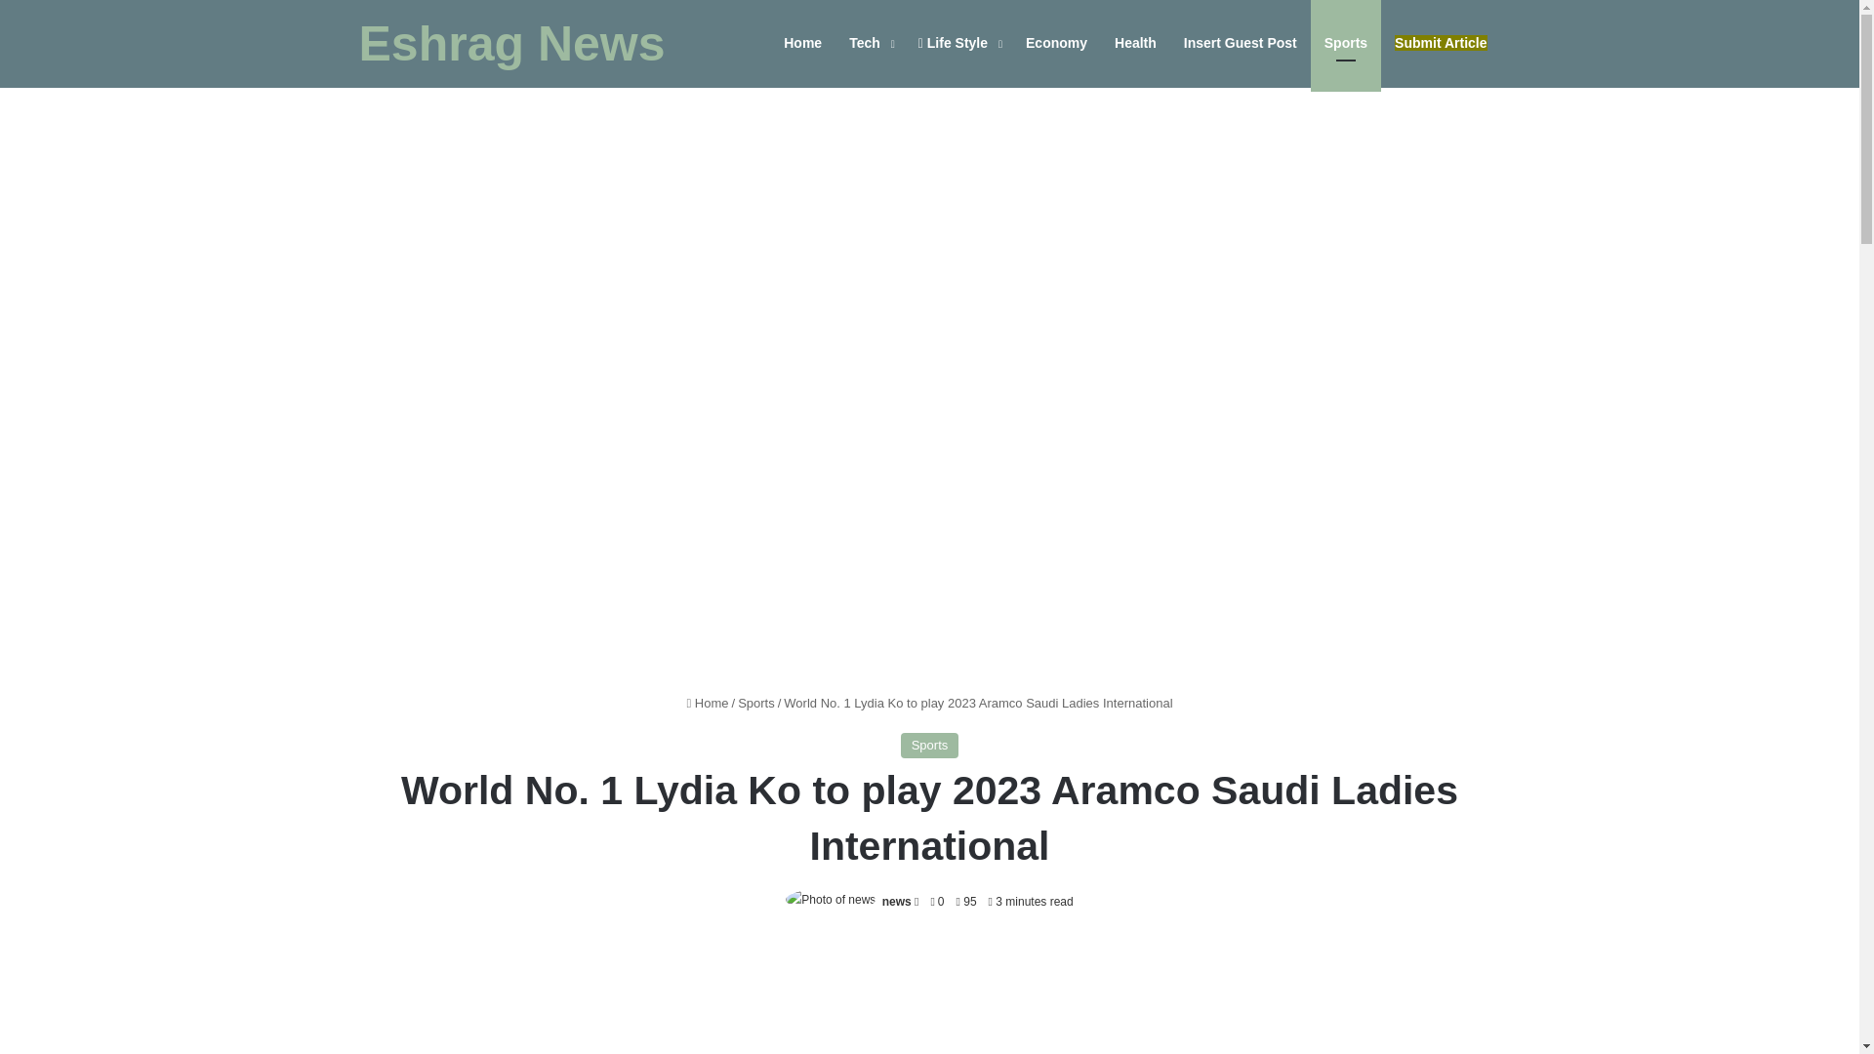 The height and width of the screenshot is (1054, 1874). Describe the element at coordinates (871, 43) in the screenshot. I see `Tech` at that location.